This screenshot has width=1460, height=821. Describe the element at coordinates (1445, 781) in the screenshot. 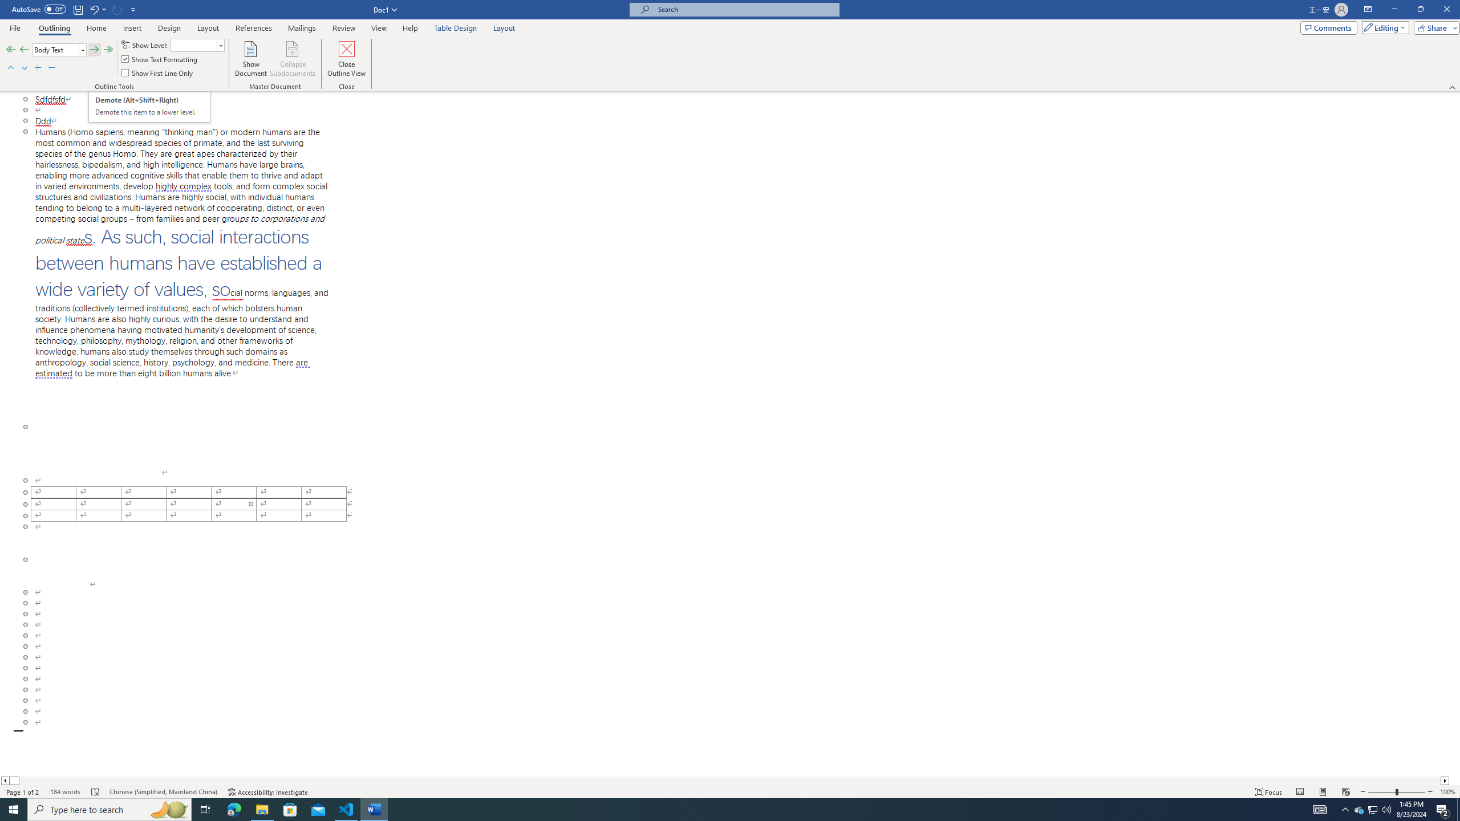

I see `Column right` at that location.